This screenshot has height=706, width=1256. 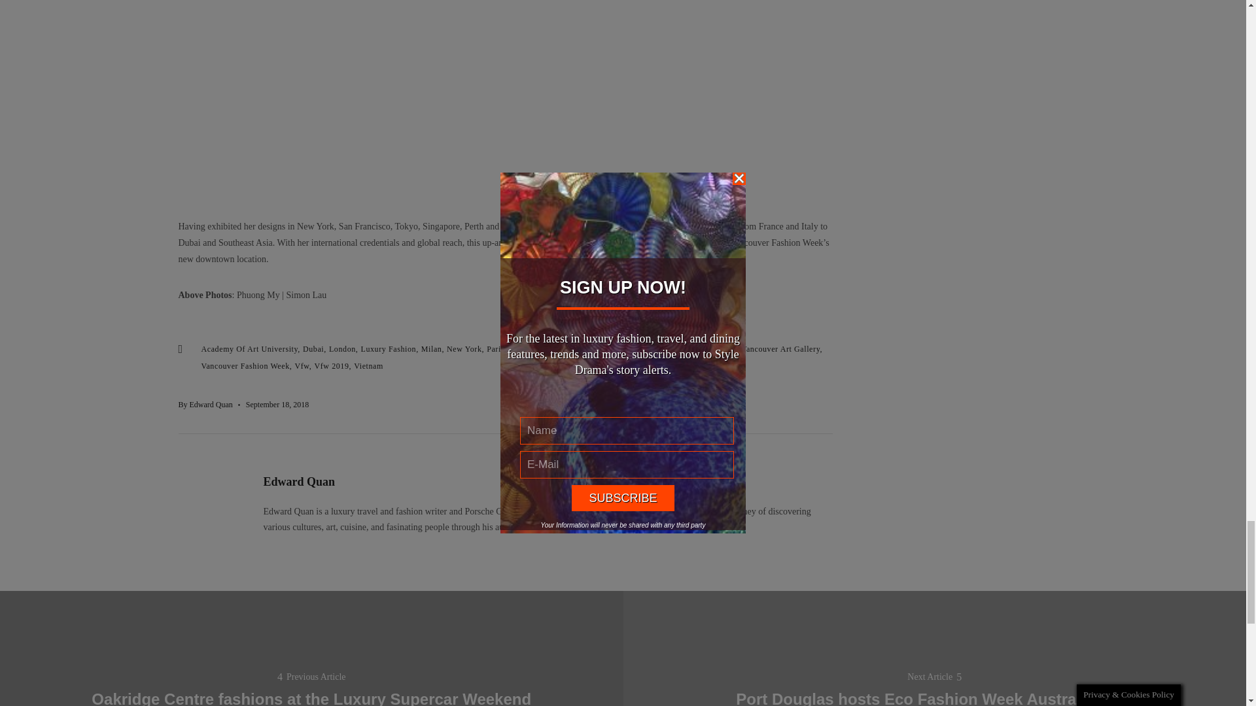 I want to click on Milan, so click(x=432, y=349).